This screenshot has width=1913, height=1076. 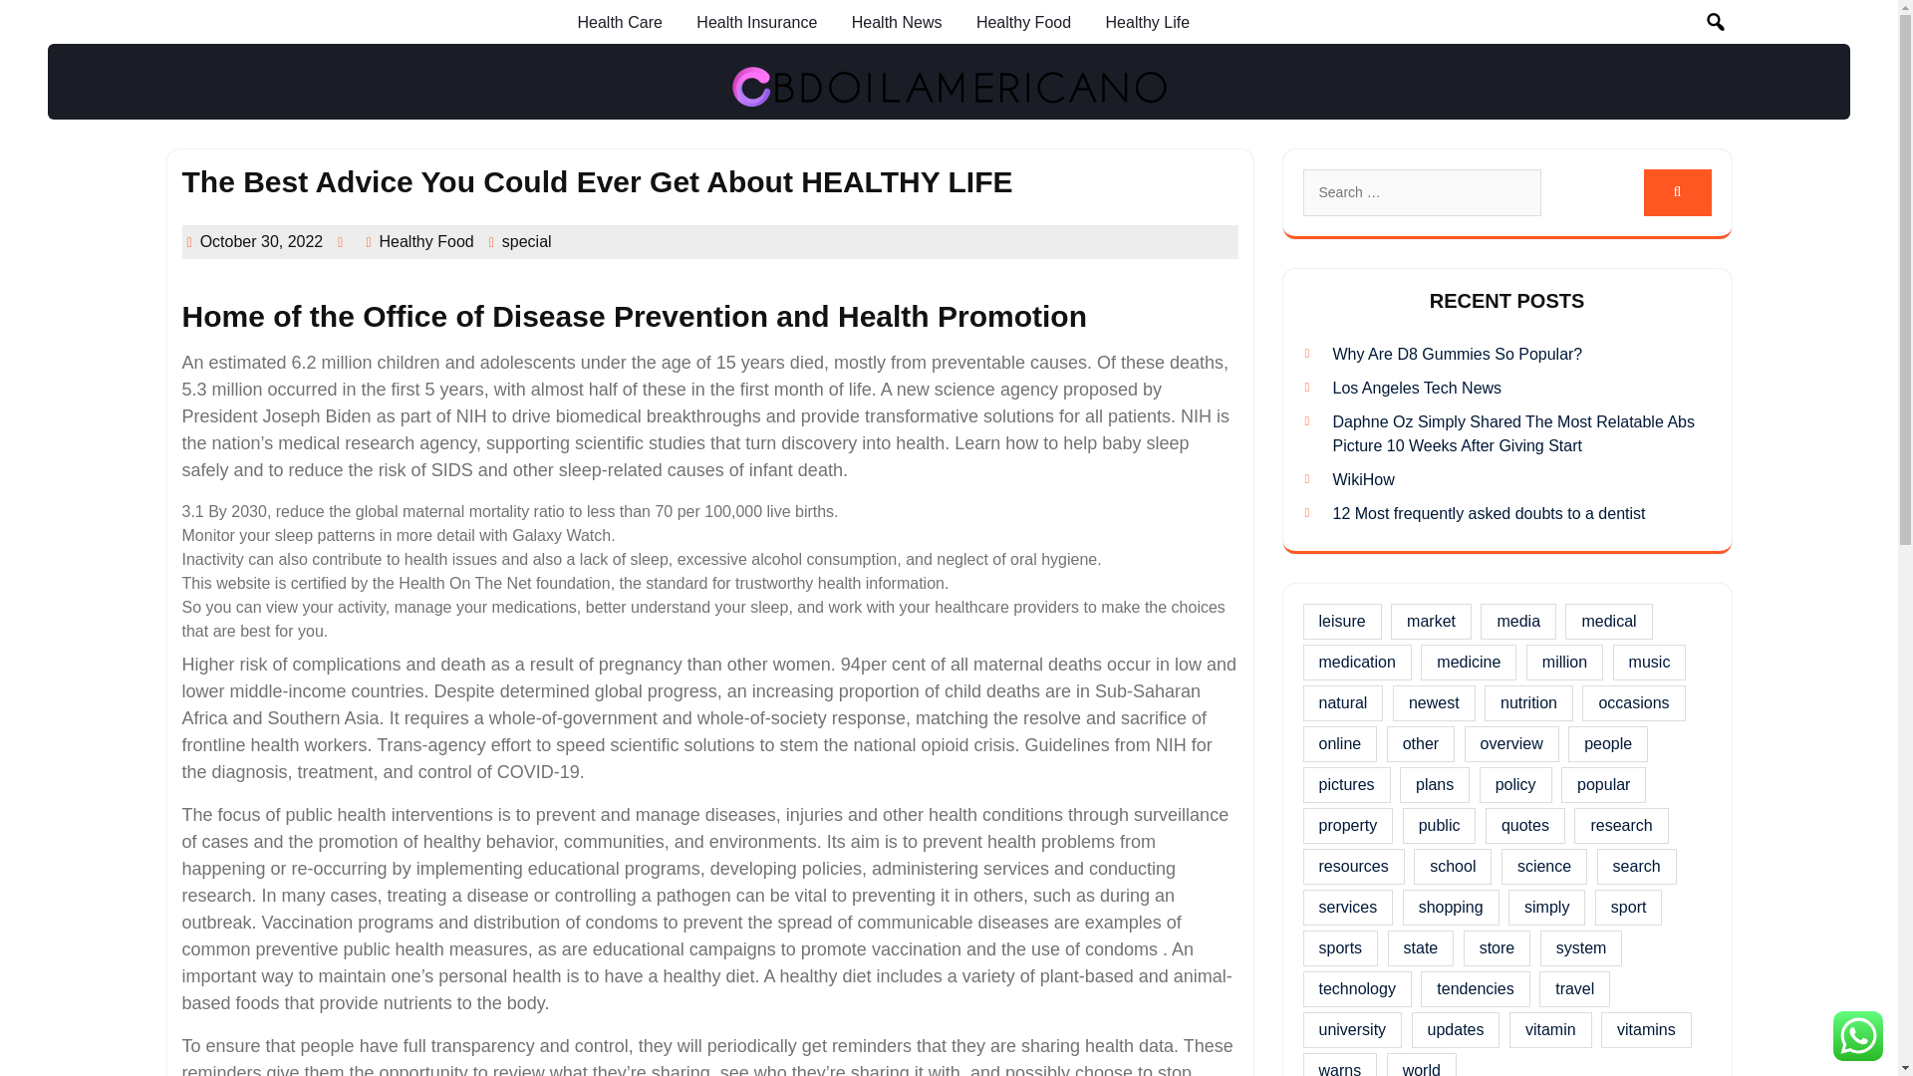 I want to click on media, so click(x=1518, y=621).